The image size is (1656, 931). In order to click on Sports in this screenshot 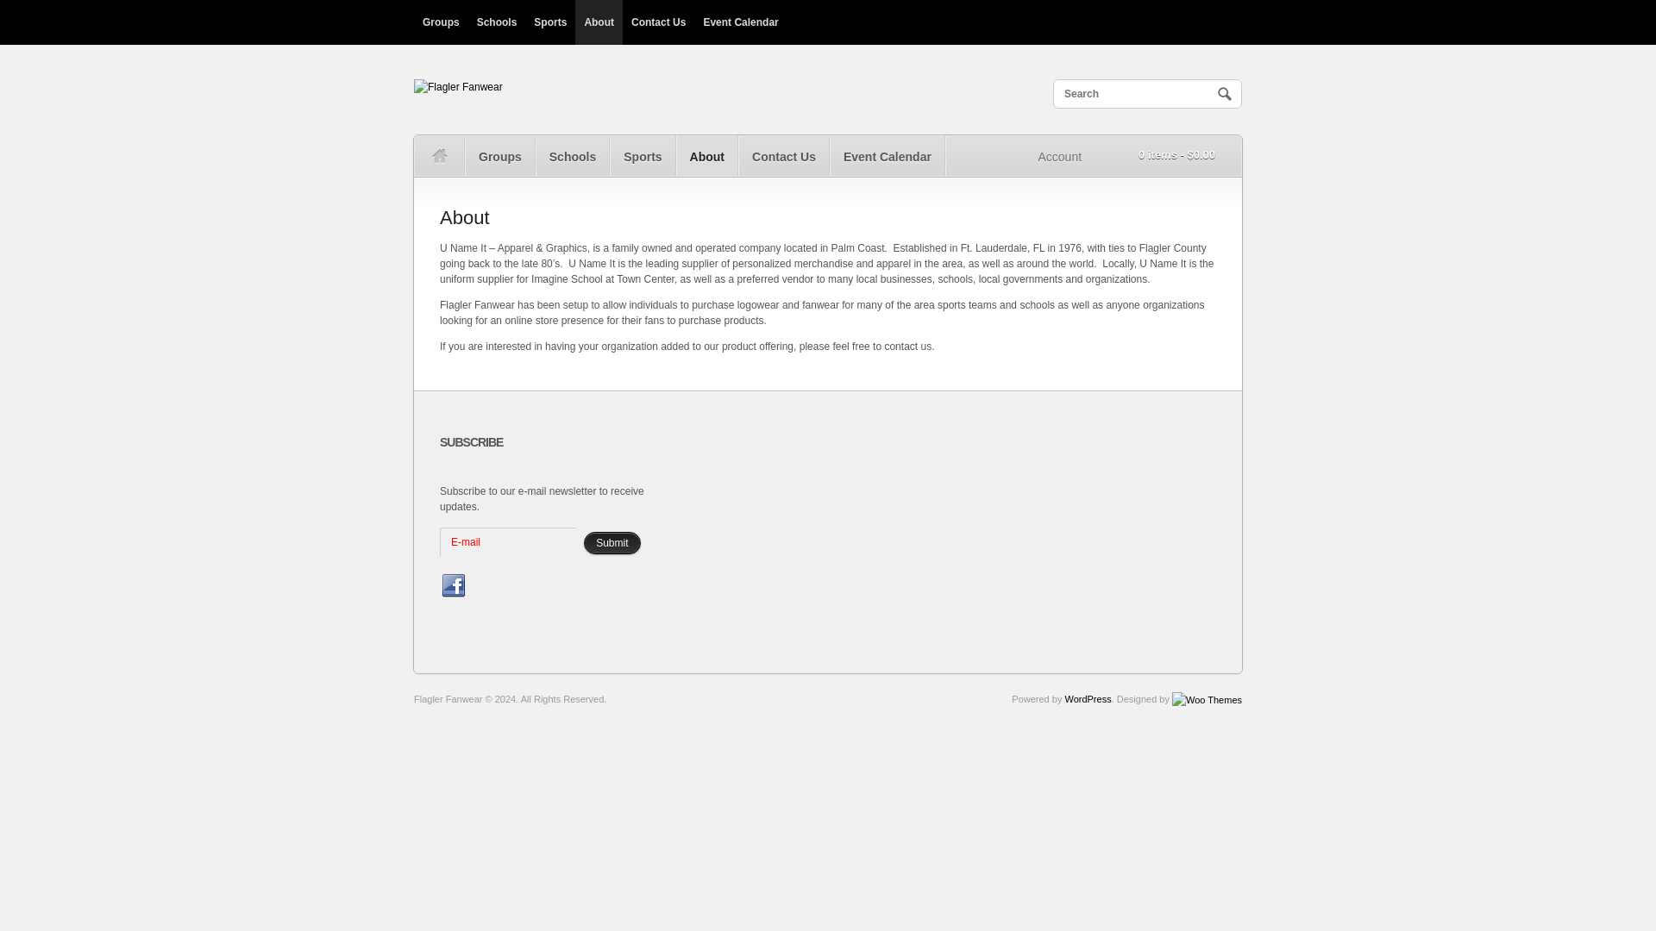, I will do `click(549, 22)`.